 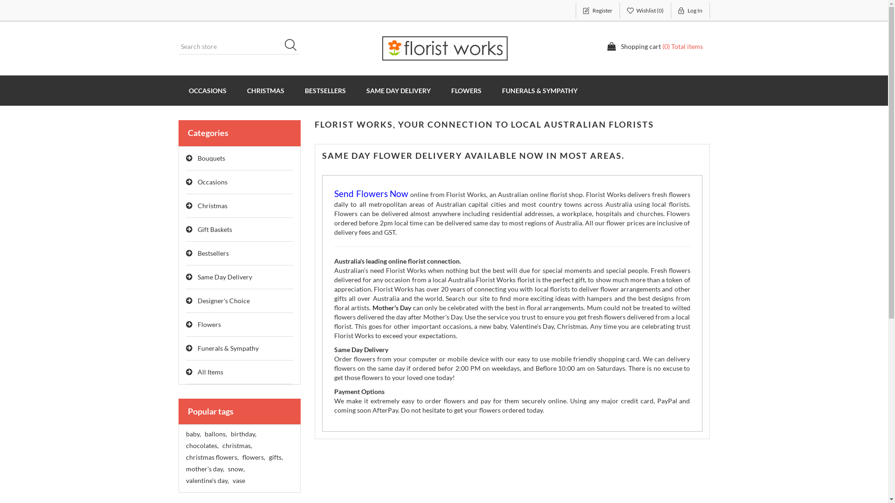 I want to click on BESTSELLERS, so click(x=325, y=90).